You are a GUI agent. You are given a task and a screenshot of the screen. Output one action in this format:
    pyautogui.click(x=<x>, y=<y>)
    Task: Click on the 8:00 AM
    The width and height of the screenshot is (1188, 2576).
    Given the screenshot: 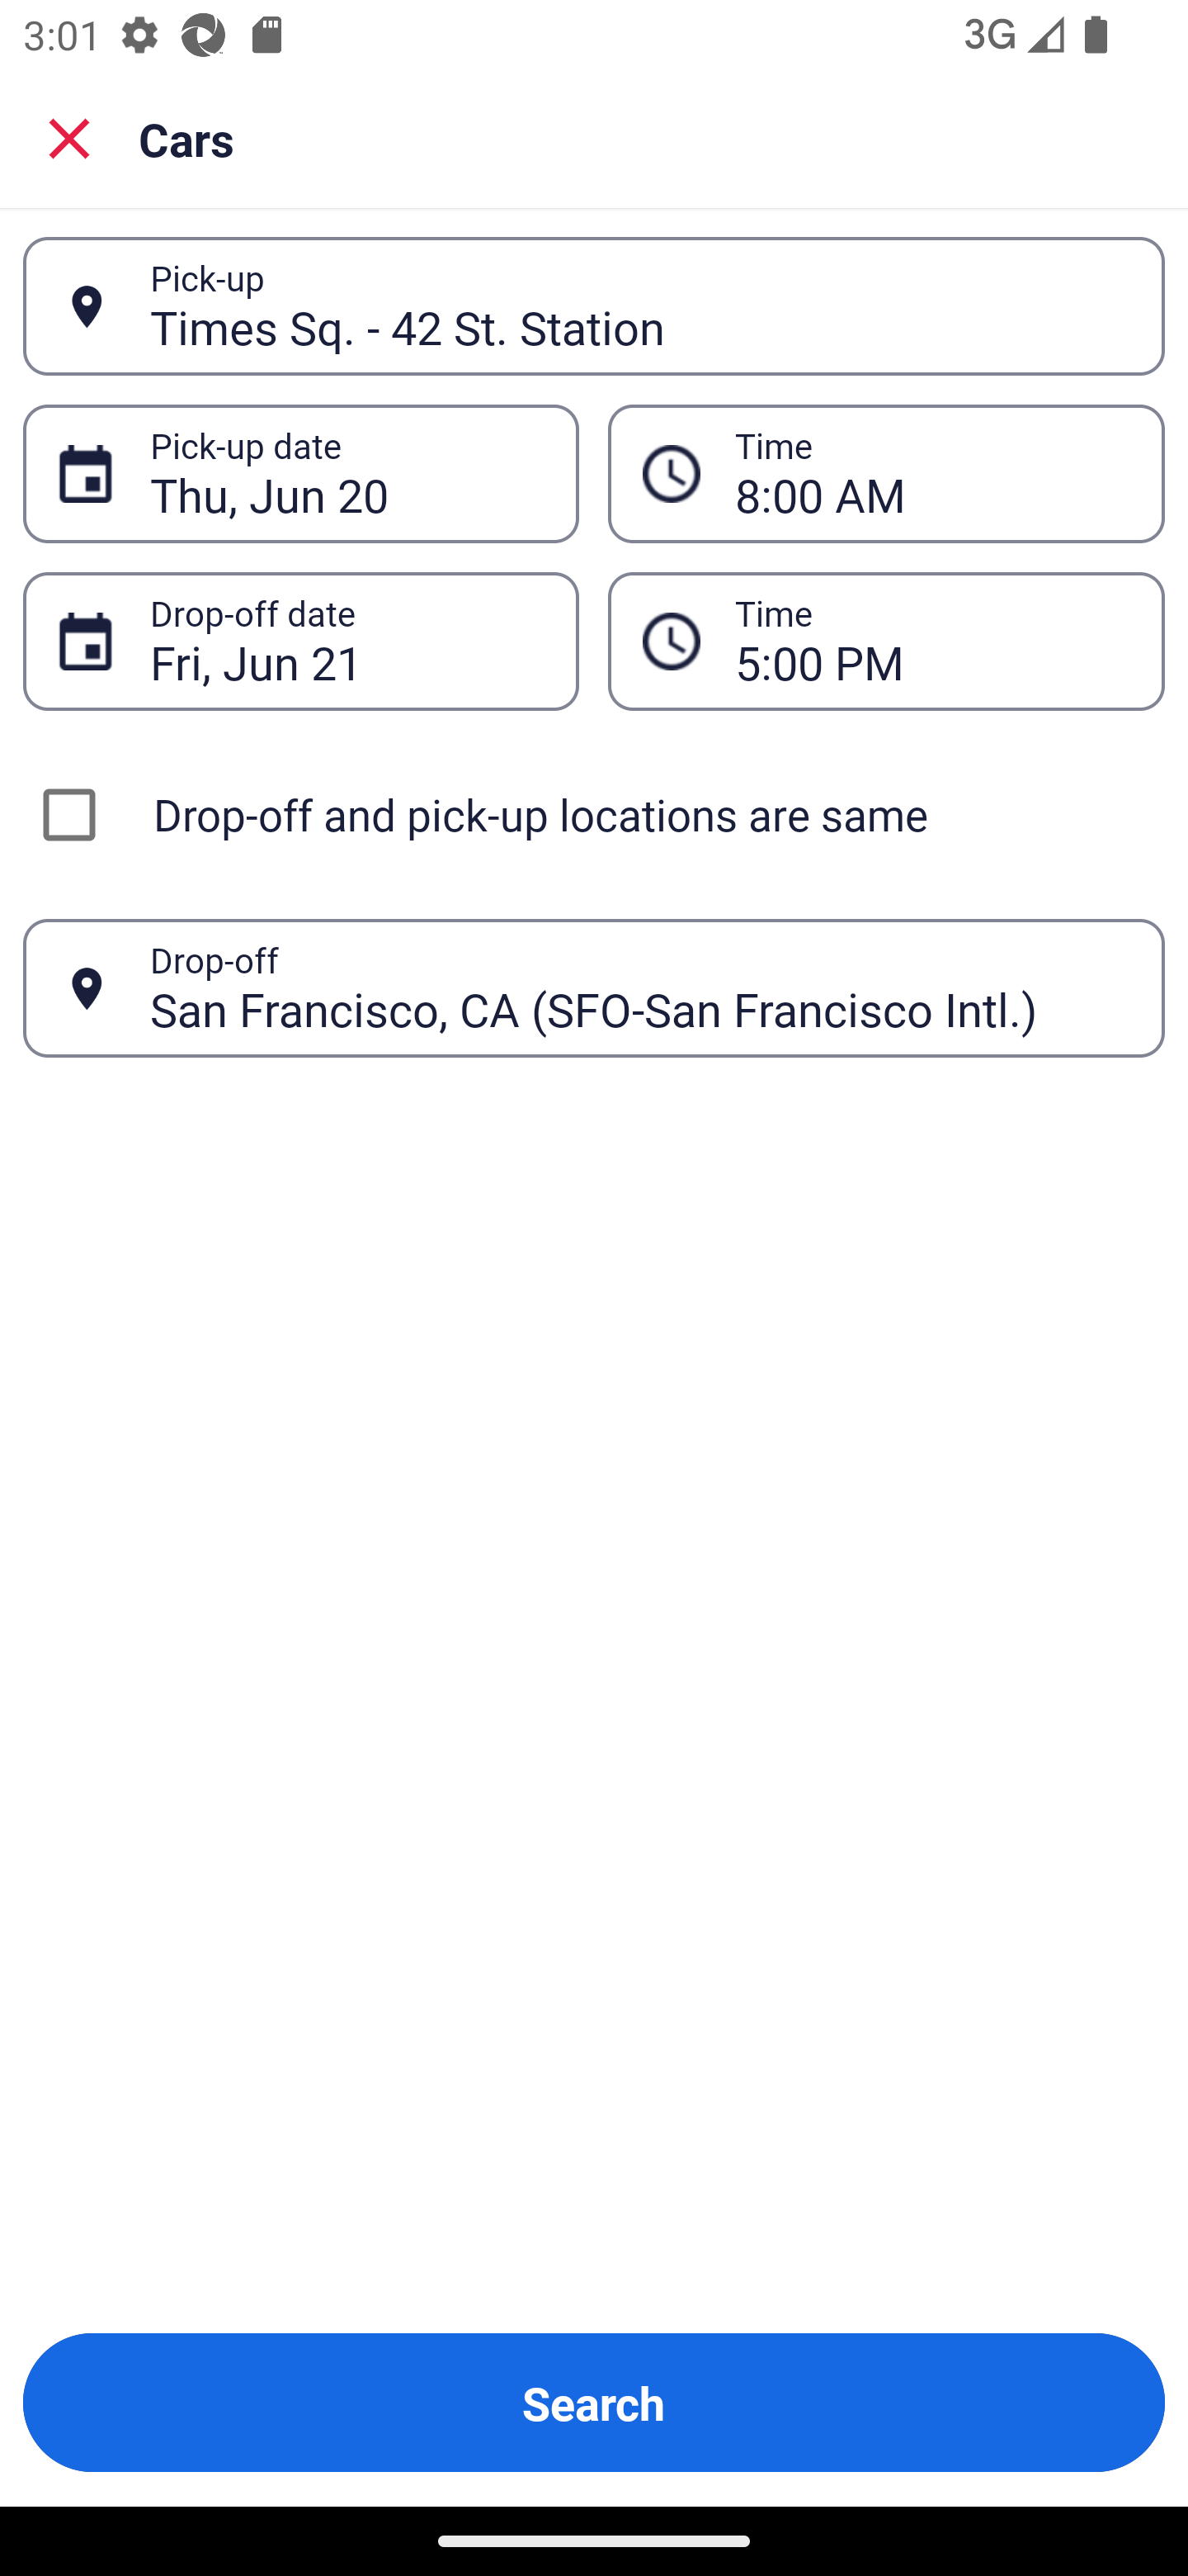 What is the action you would take?
    pyautogui.click(x=886, y=474)
    